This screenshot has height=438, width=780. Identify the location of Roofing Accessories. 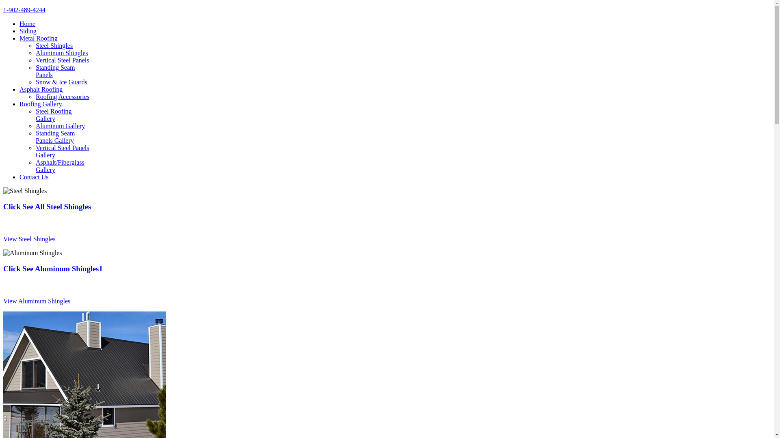
(63, 97).